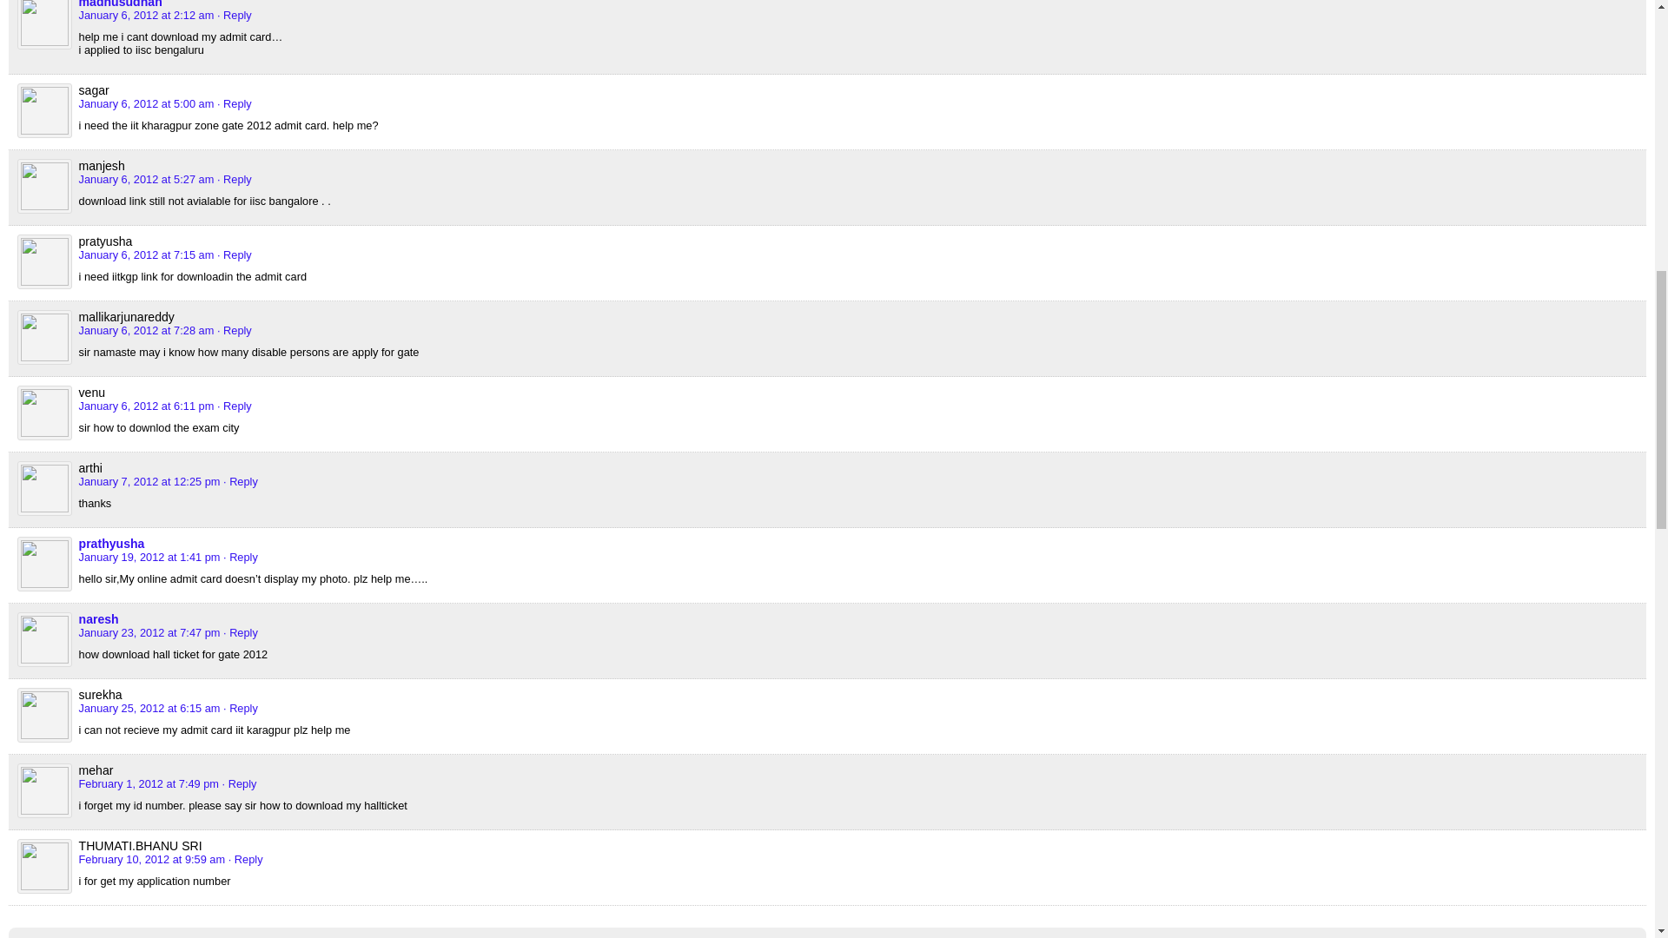  I want to click on madhusudhan, so click(120, 3).